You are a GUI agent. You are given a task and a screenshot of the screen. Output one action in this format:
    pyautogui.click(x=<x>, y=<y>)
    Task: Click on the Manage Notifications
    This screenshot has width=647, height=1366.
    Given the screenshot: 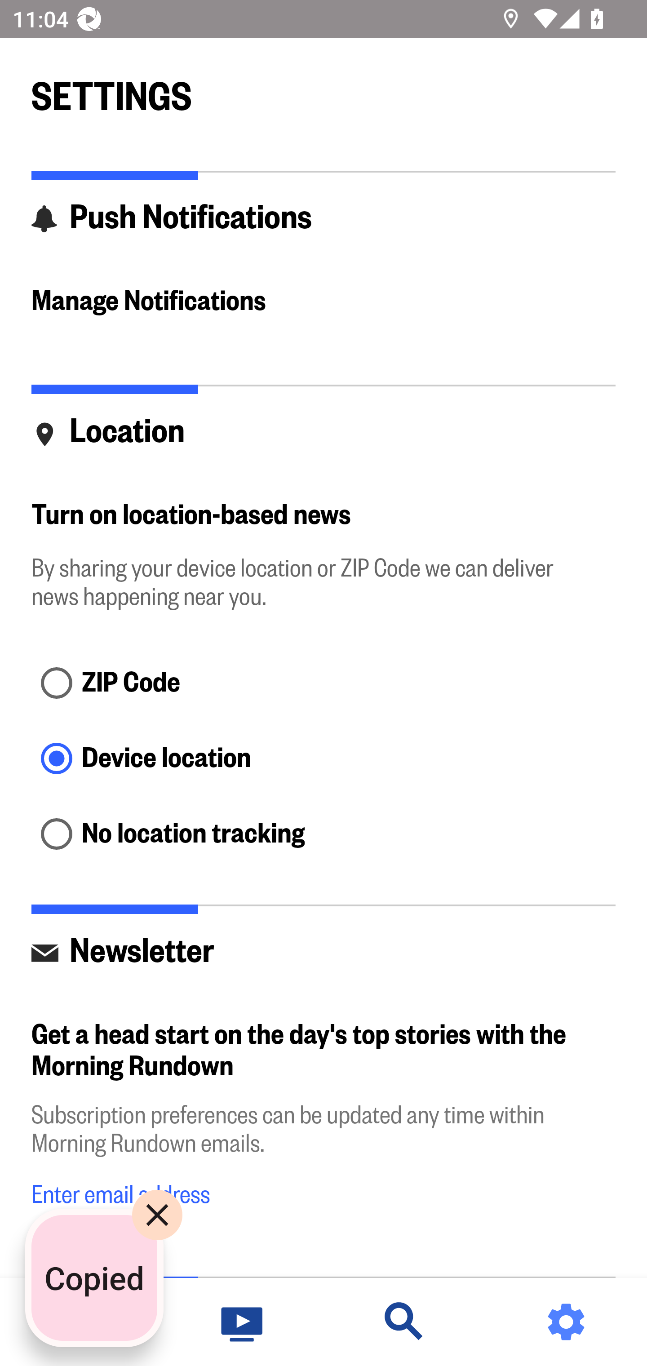 What is the action you would take?
    pyautogui.click(x=323, y=302)
    